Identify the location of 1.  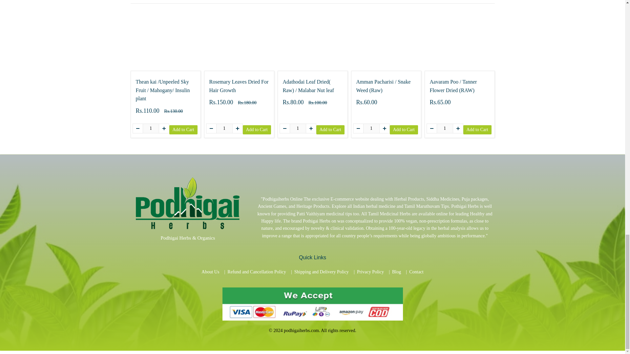
(224, 128).